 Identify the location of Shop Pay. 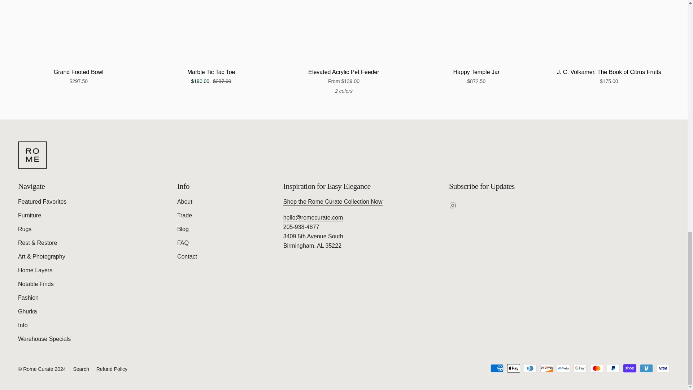
(629, 368).